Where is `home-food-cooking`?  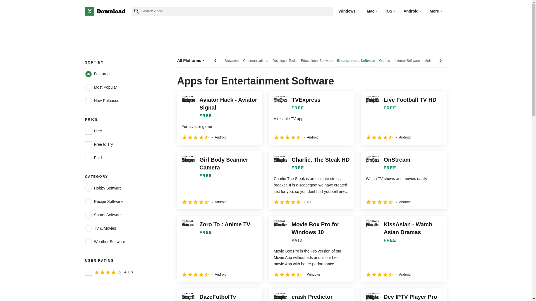 home-food-cooking is located at coordinates (88, 202).